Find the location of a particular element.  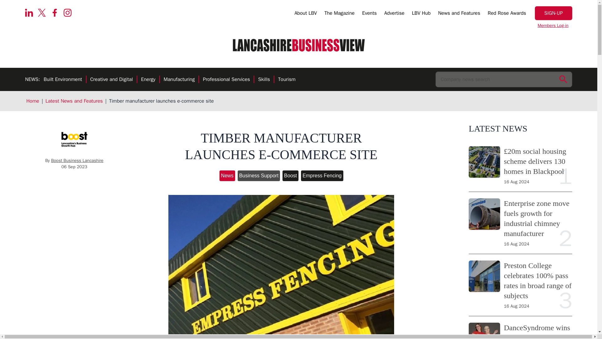

Skills is located at coordinates (264, 80).